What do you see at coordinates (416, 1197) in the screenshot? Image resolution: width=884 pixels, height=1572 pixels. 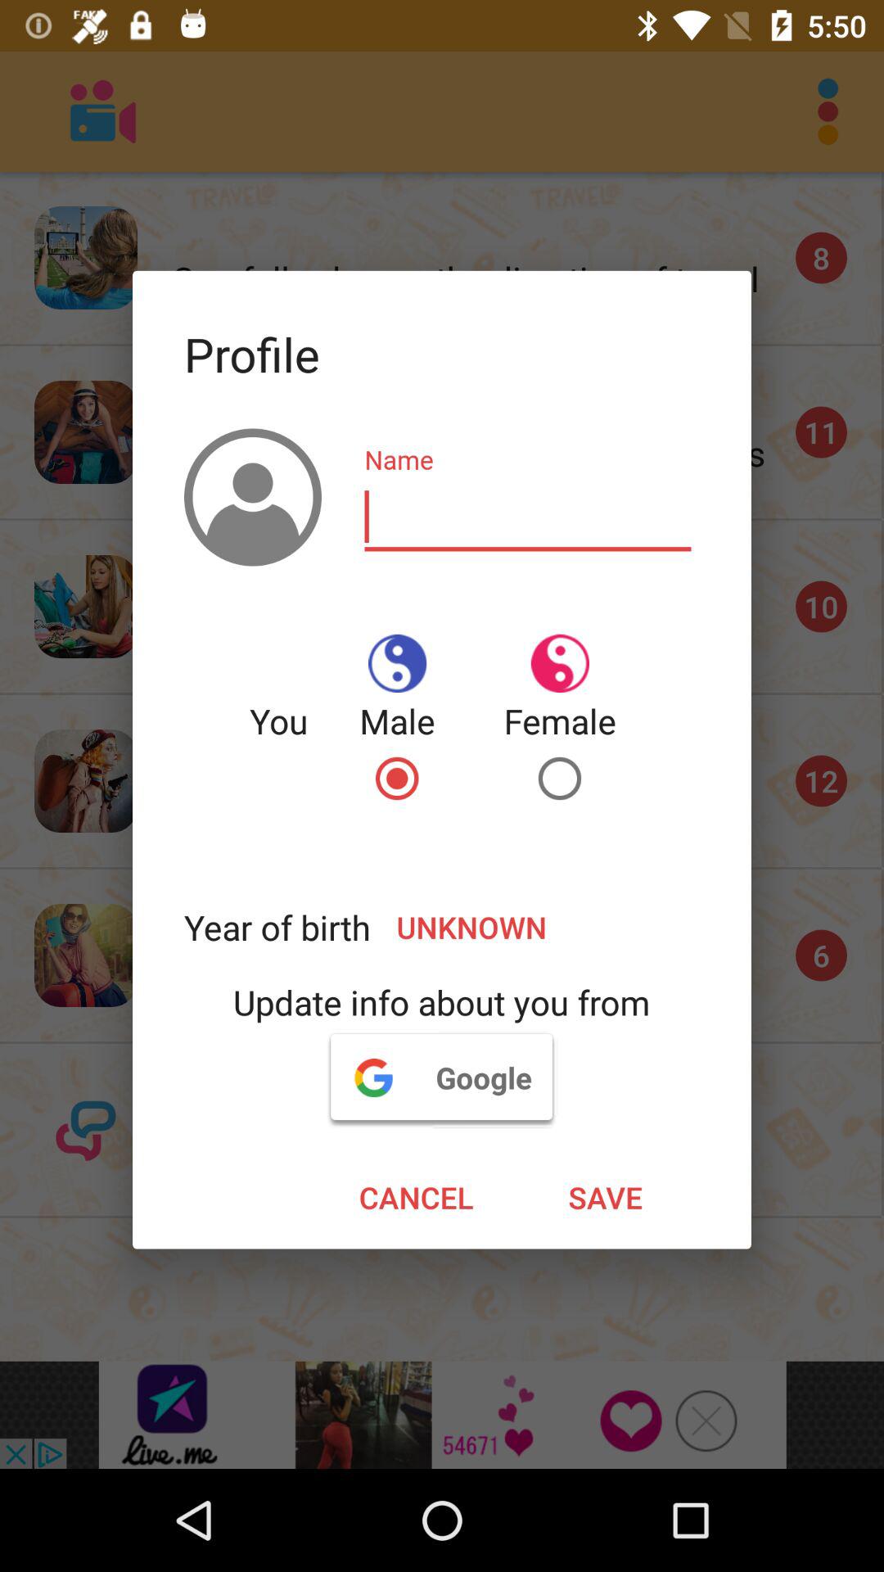 I see `select cancel` at bounding box center [416, 1197].